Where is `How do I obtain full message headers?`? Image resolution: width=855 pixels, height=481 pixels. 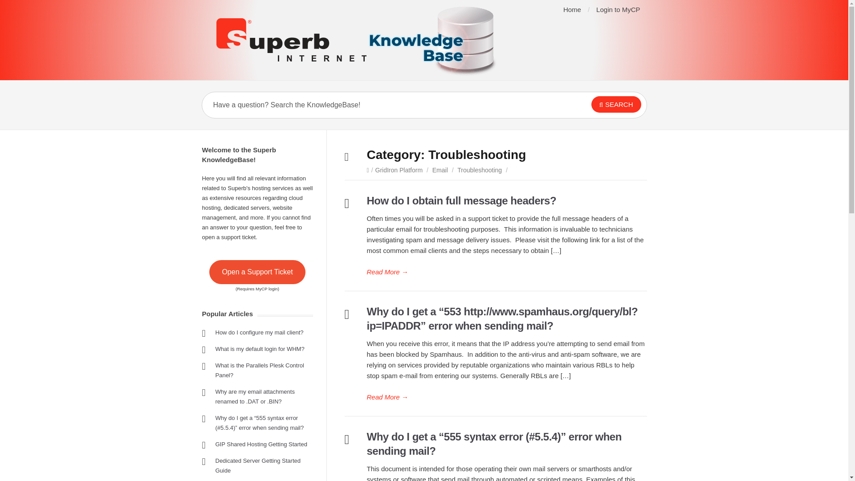
How do I obtain full message headers? is located at coordinates (461, 200).